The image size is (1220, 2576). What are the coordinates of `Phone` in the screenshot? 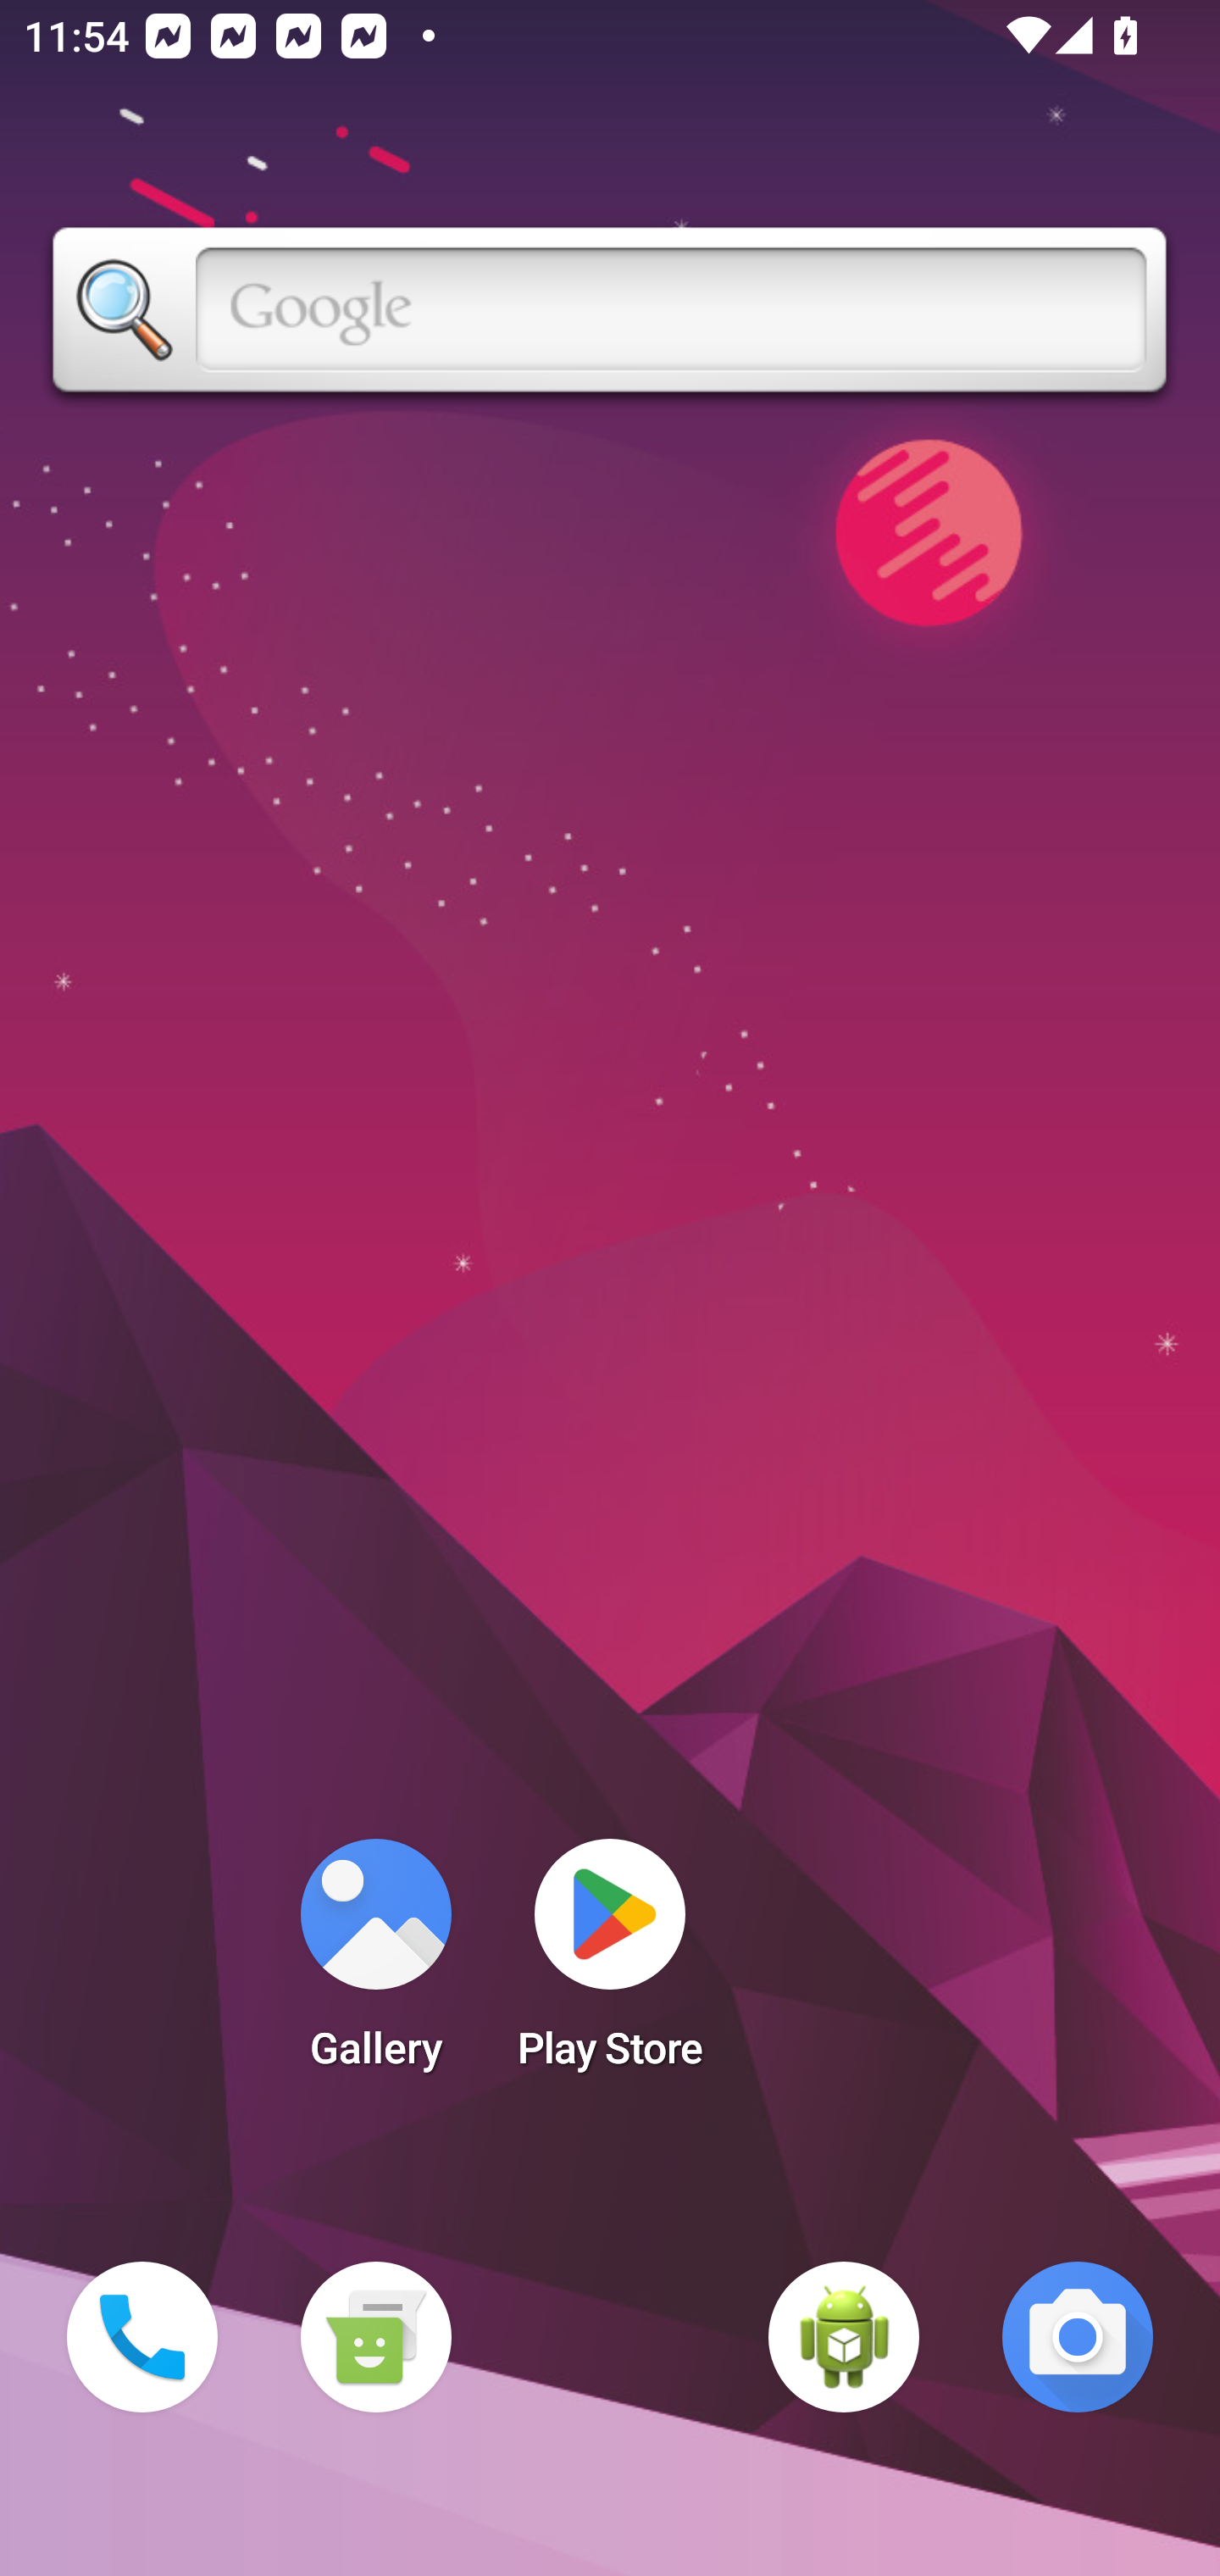 It's located at (142, 2337).